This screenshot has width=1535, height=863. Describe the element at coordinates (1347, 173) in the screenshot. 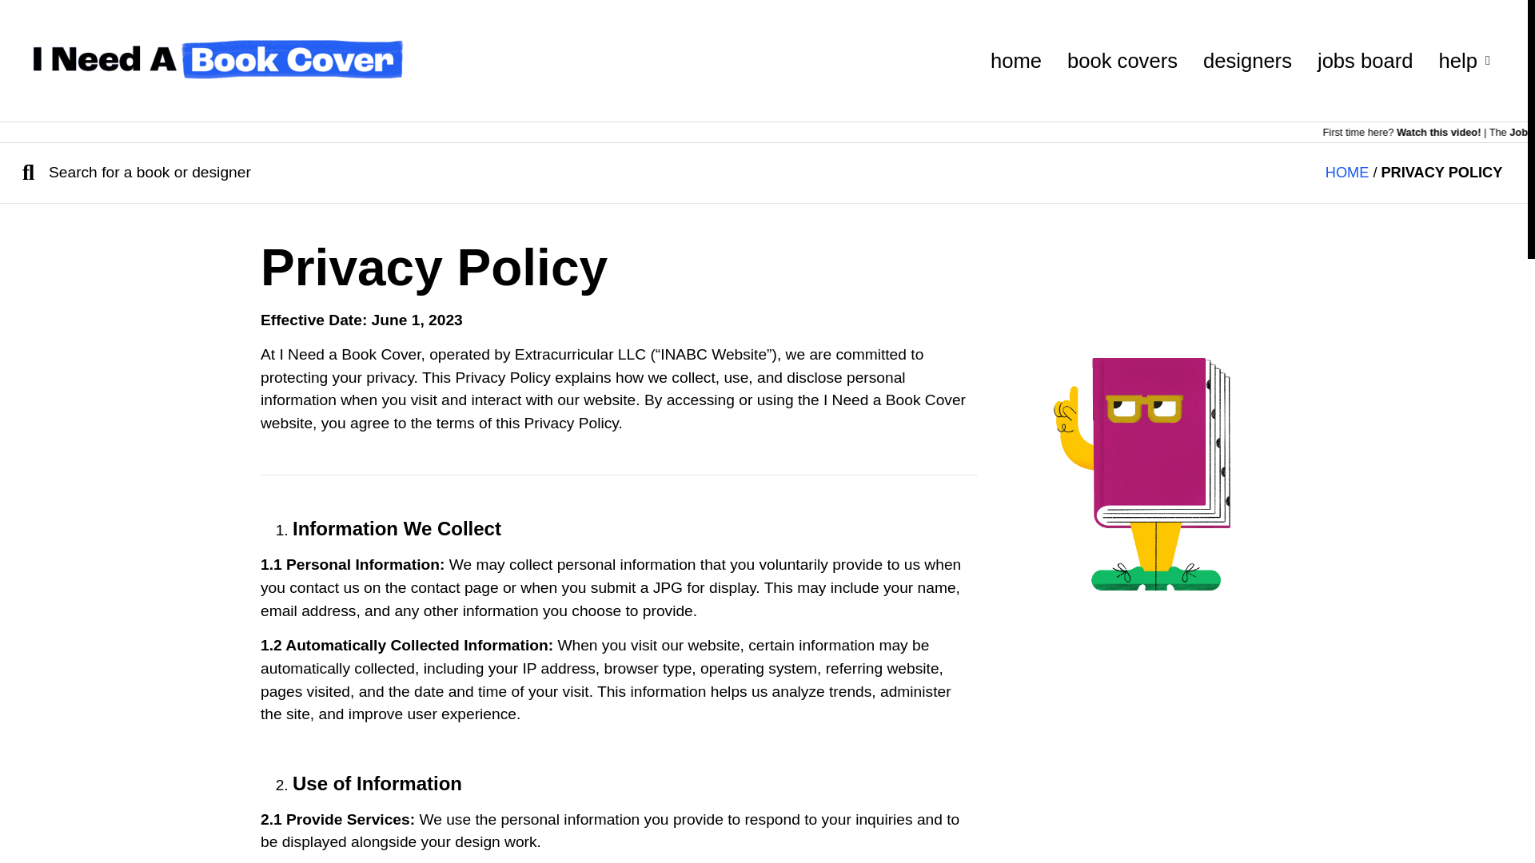

I see `HOME` at that location.